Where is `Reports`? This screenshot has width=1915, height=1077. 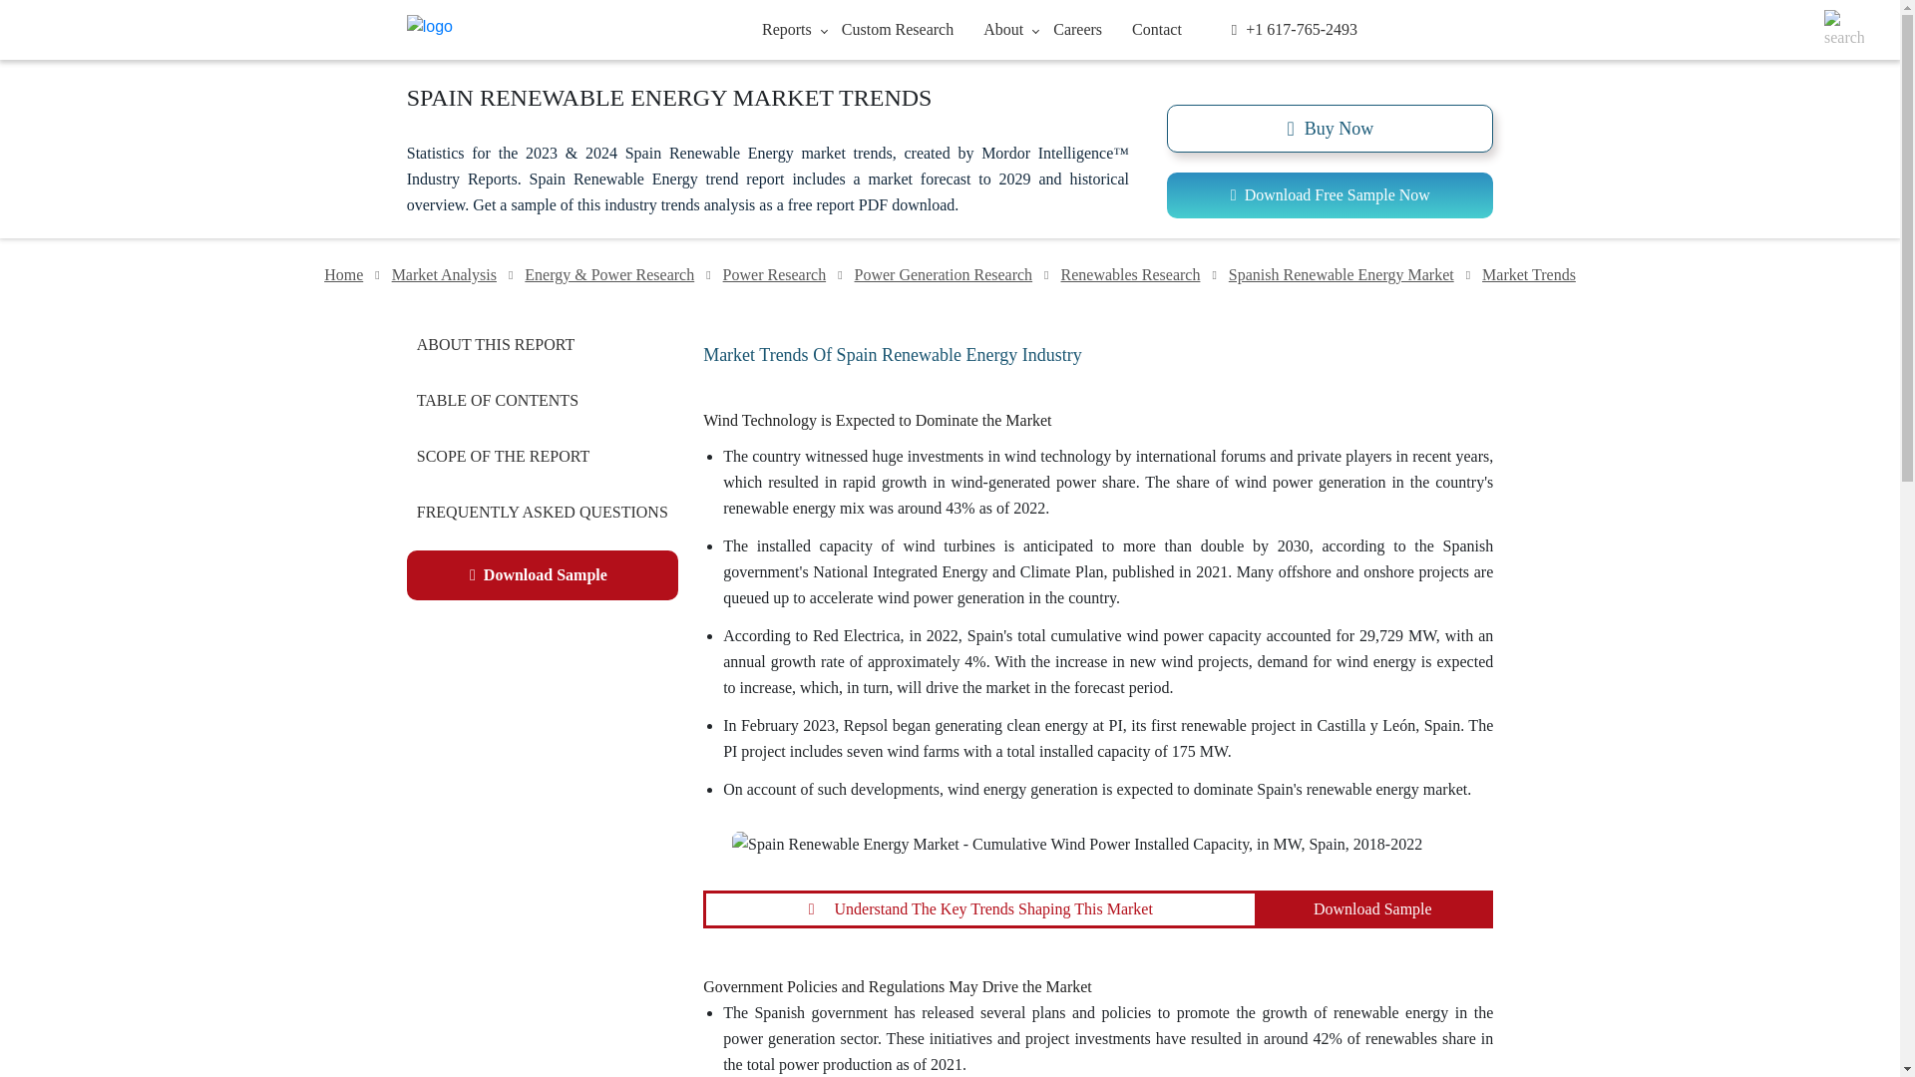
Reports is located at coordinates (787, 28).